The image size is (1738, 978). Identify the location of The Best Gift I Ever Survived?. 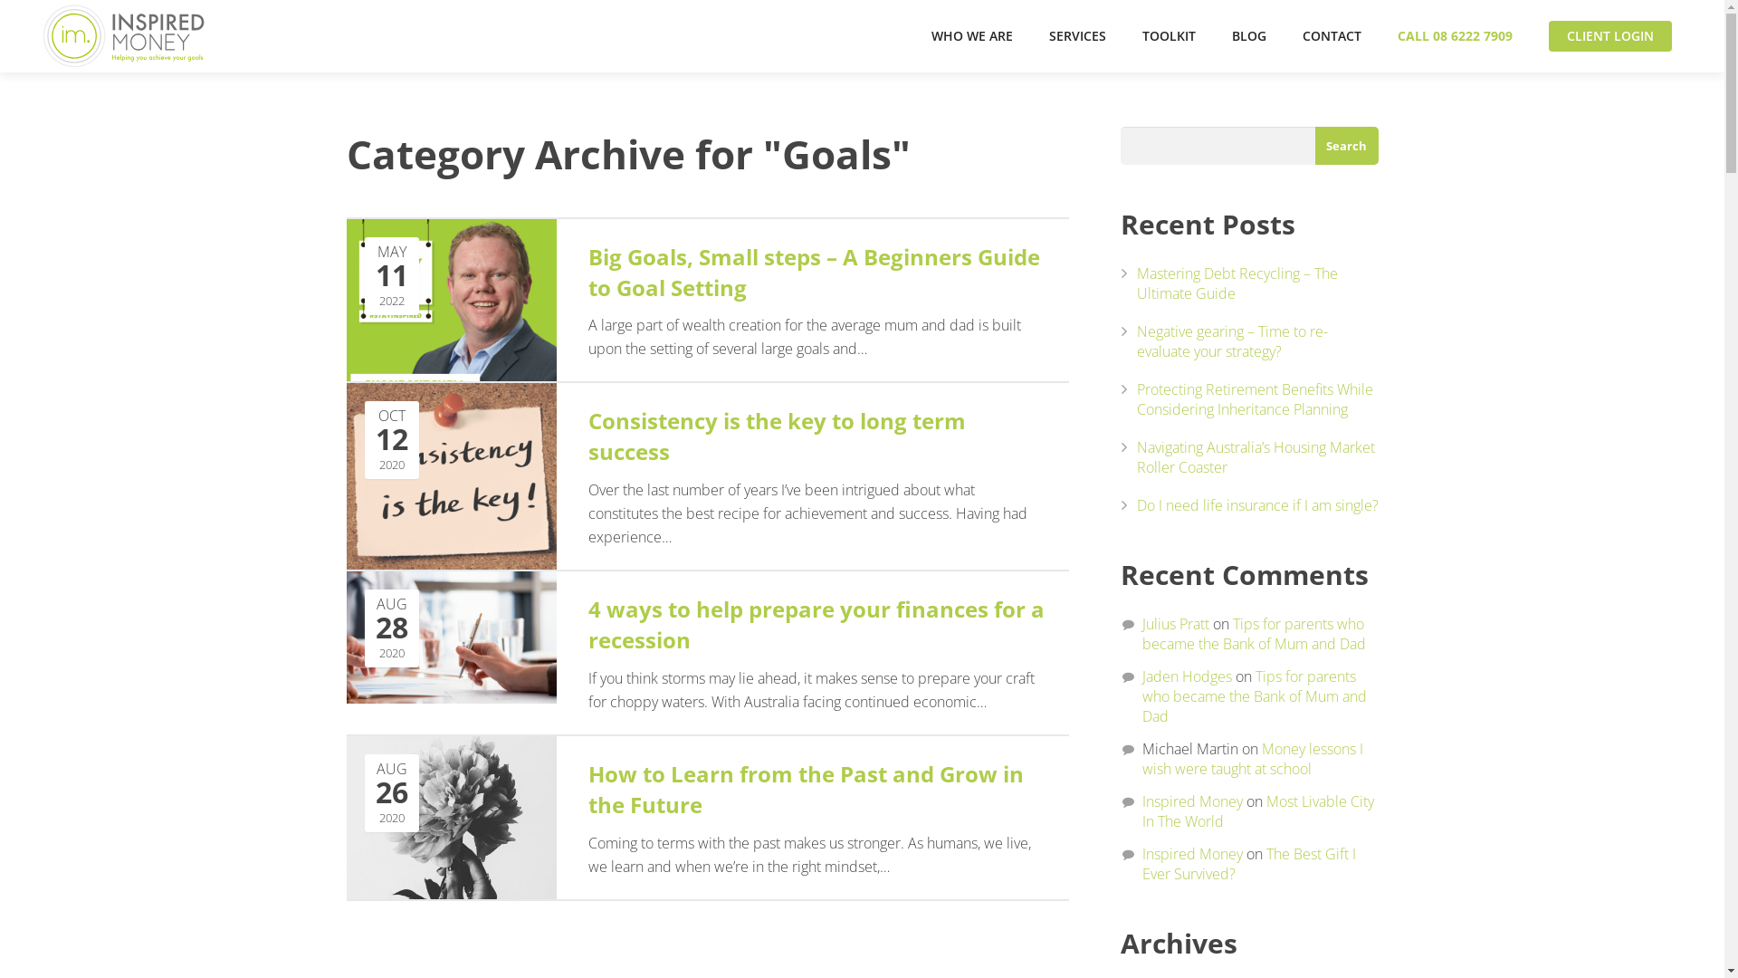
(1249, 864).